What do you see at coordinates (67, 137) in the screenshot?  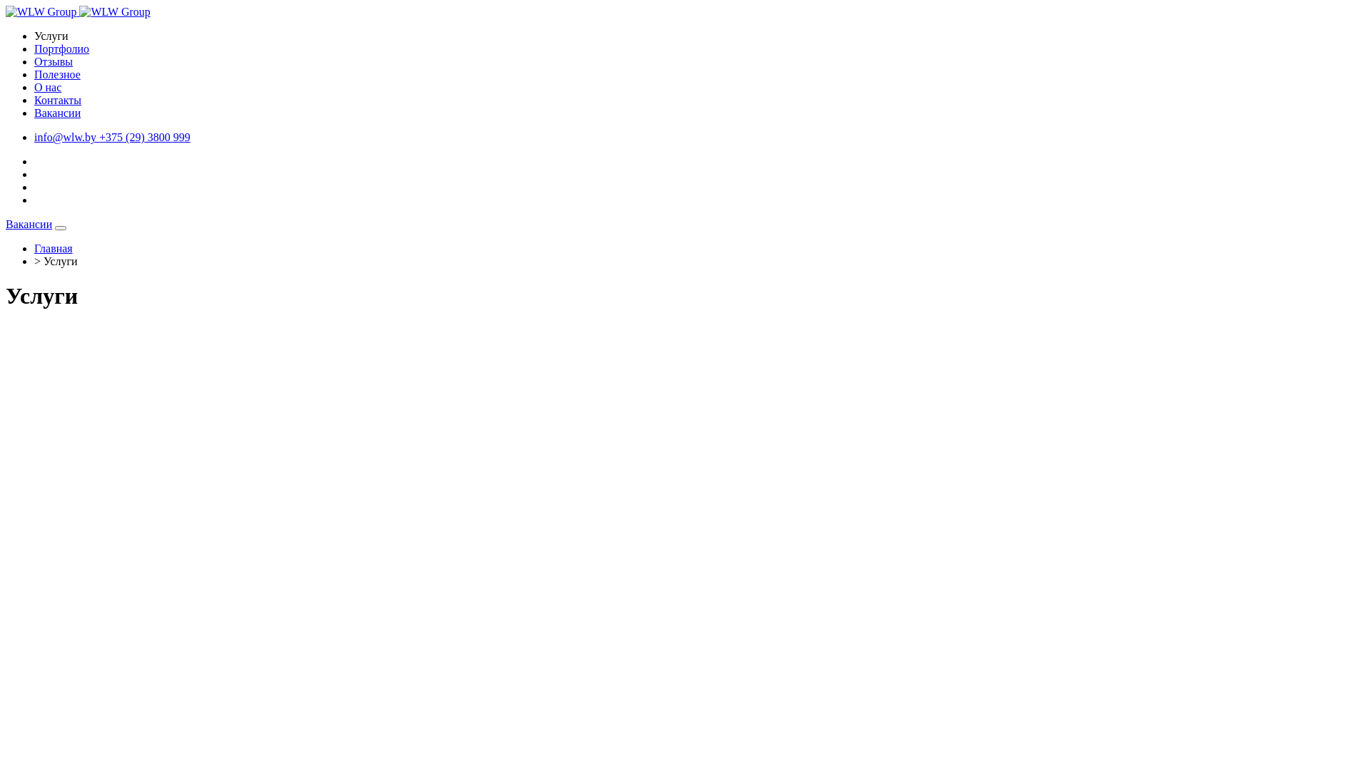 I see `info@wlw.by` at bounding box center [67, 137].